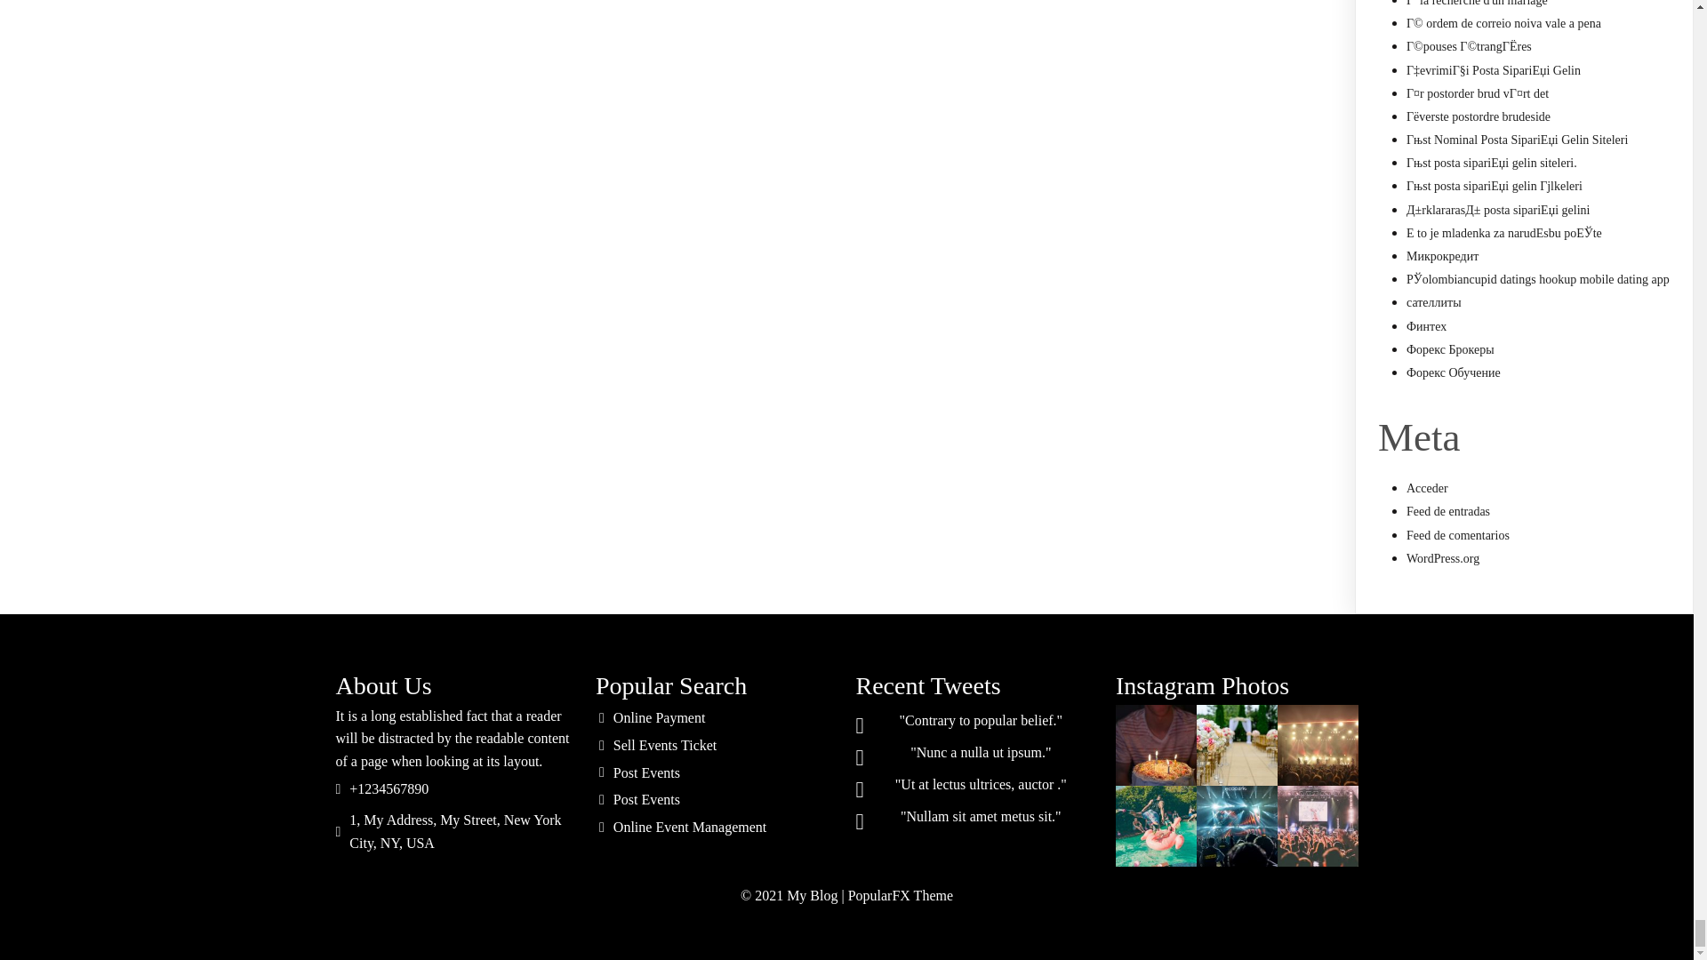 The image size is (1707, 960). What do you see at coordinates (1156, 827) in the screenshot?
I see `4` at bounding box center [1156, 827].